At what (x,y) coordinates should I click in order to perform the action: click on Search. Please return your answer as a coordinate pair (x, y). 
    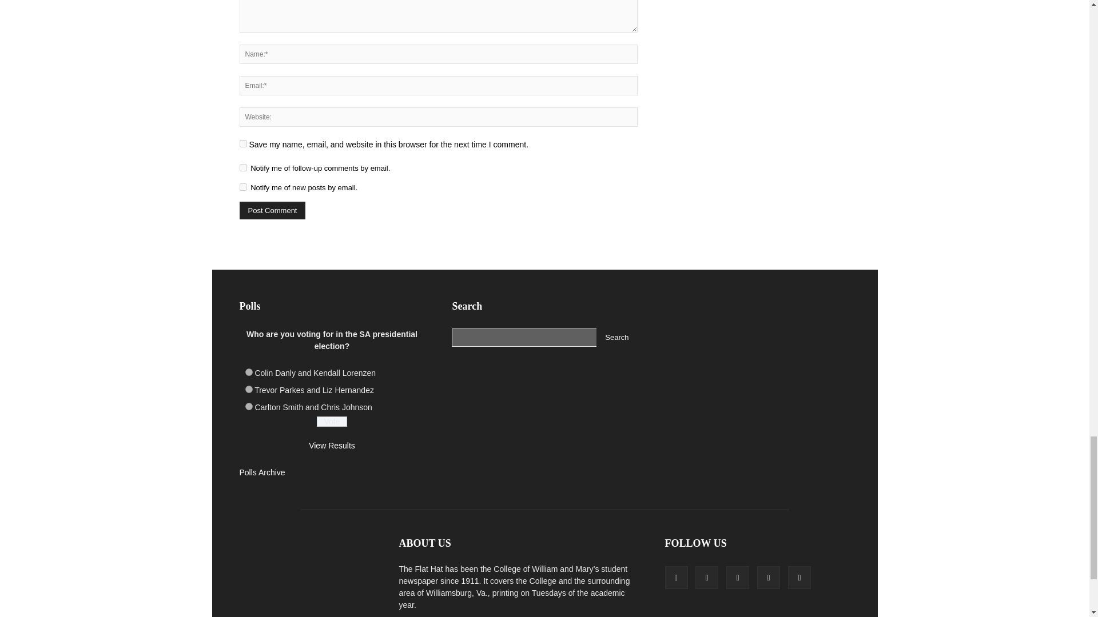
    Looking at the image, I should click on (616, 337).